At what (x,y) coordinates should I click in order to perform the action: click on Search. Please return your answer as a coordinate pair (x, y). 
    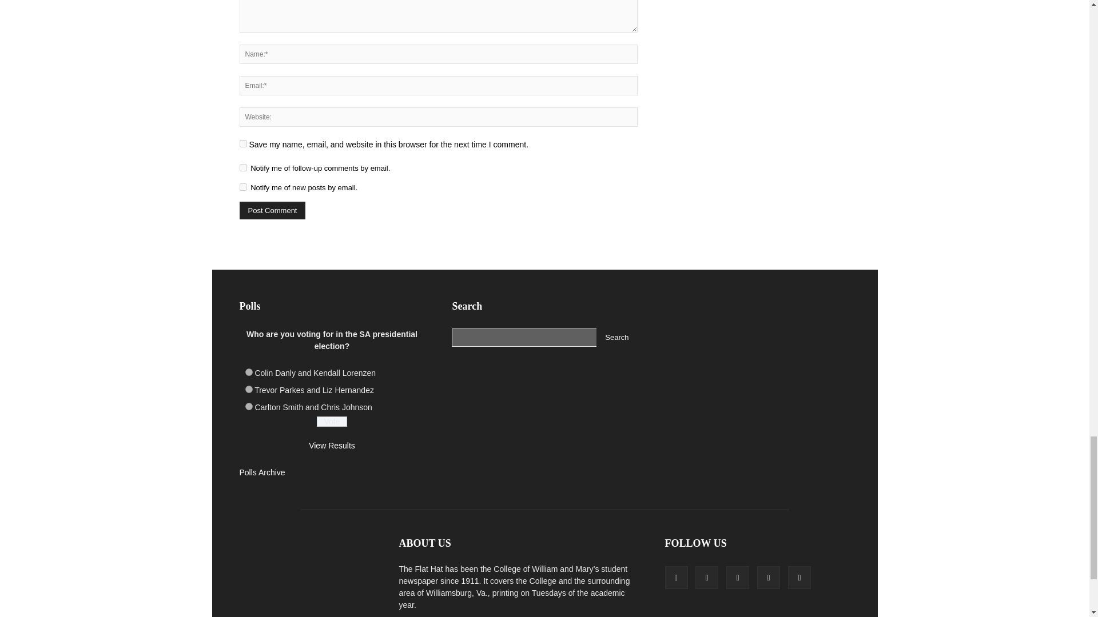
    Looking at the image, I should click on (616, 337).